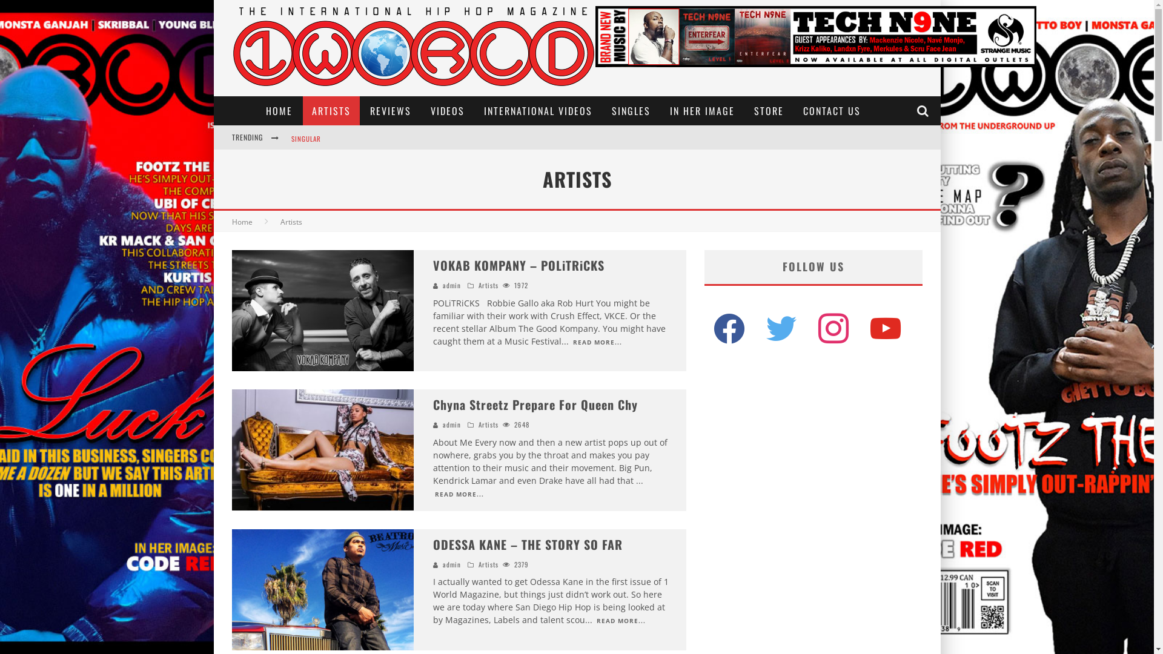 This screenshot has width=1163, height=654. I want to click on HOME, so click(279, 111).